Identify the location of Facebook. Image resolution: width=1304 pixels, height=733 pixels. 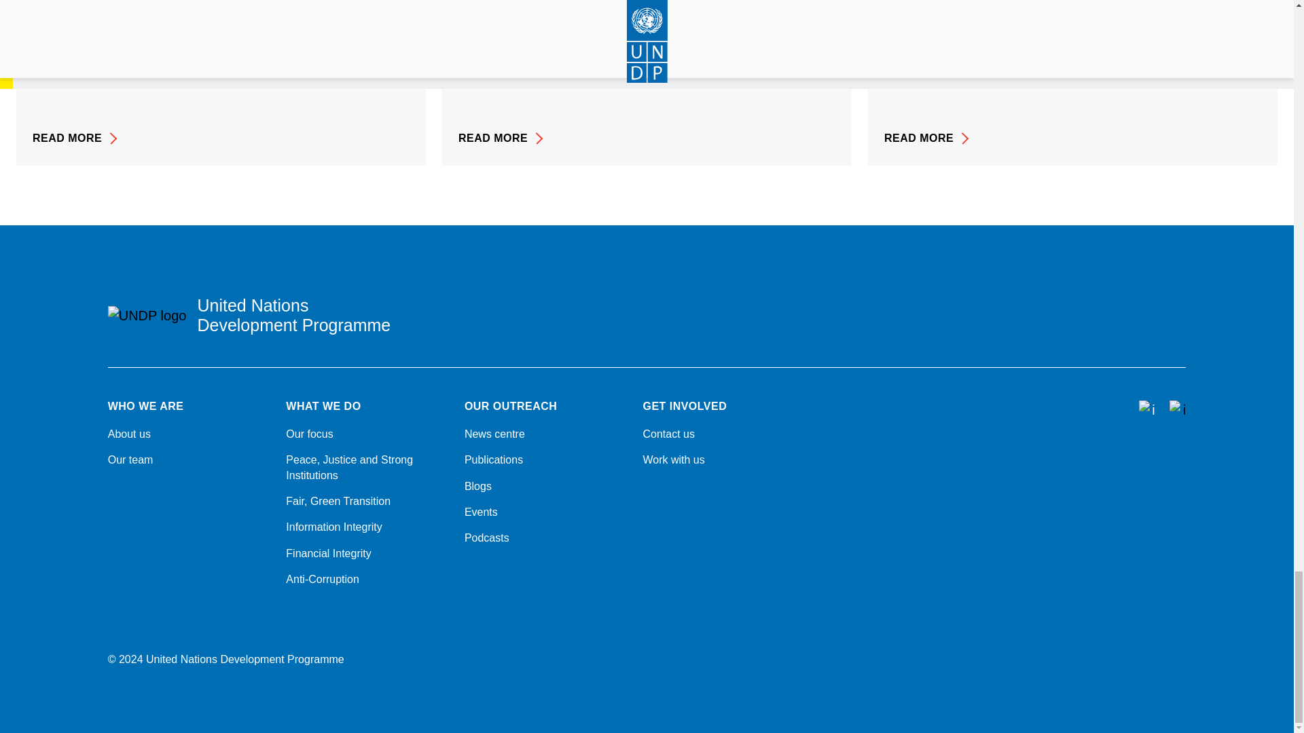
(1038, 448).